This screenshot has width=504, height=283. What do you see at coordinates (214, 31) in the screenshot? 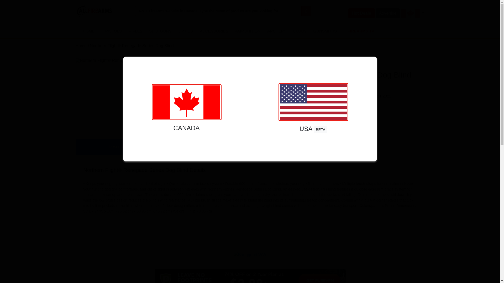
I see `ACCESSORIES` at bounding box center [214, 31].